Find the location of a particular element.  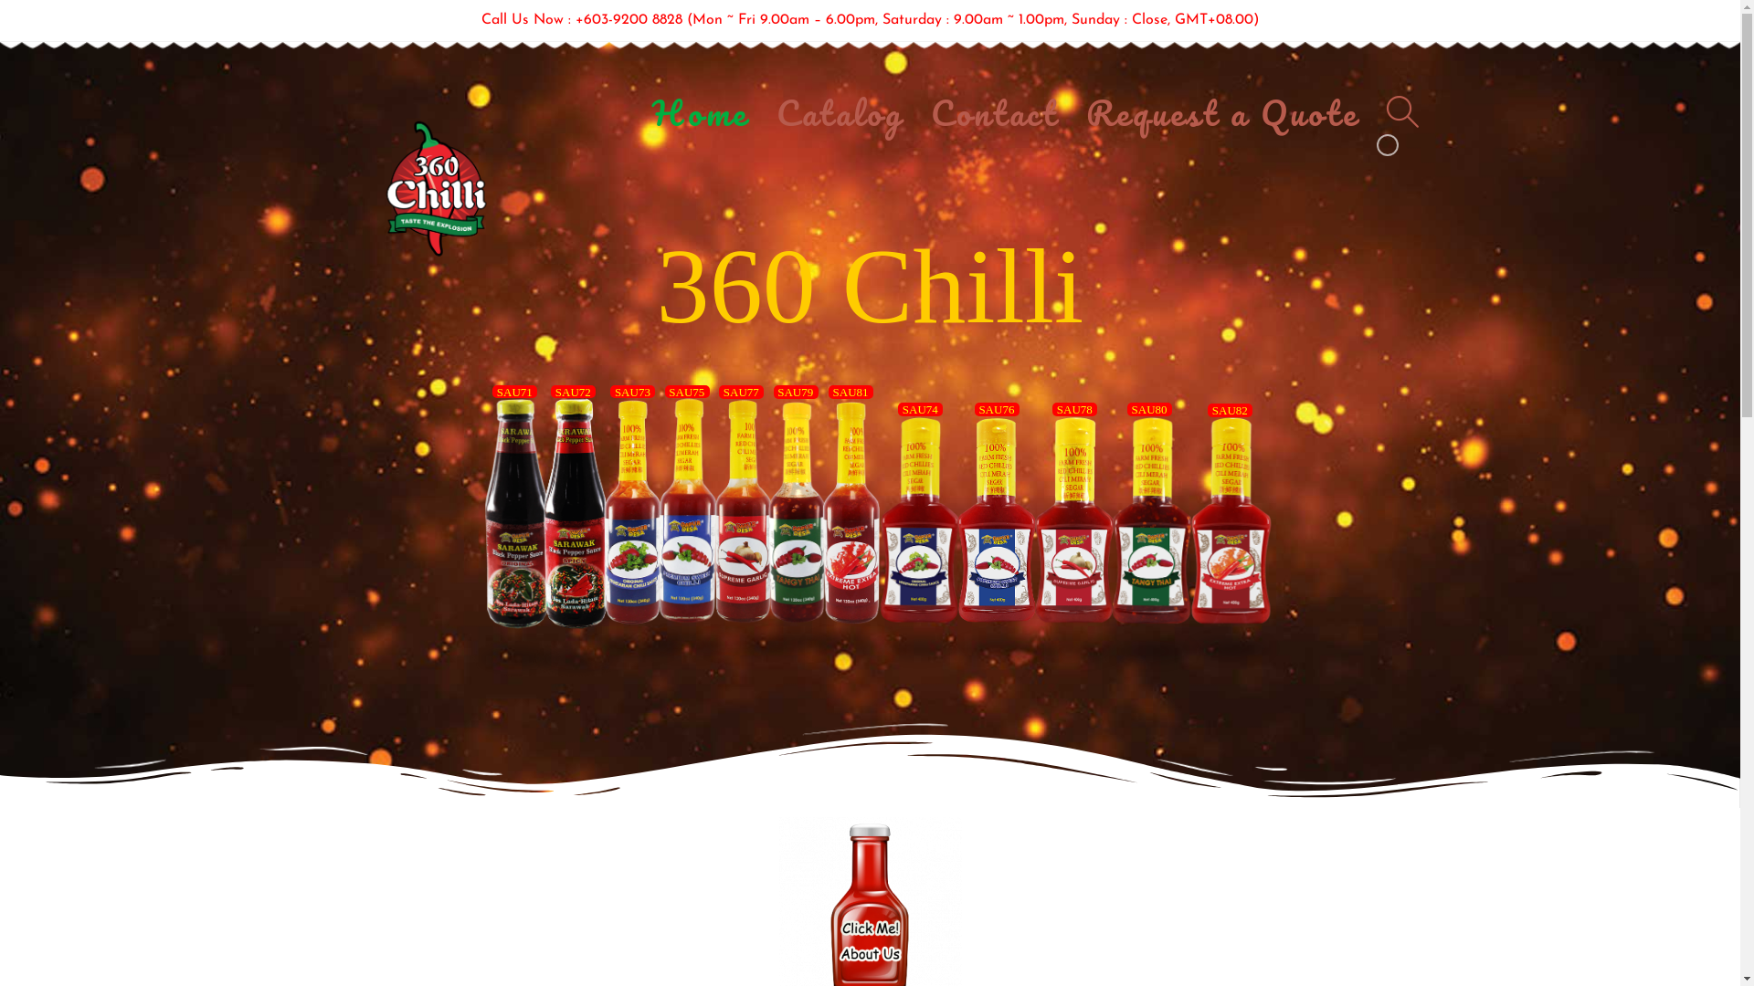

Home is located at coordinates (701, 112).